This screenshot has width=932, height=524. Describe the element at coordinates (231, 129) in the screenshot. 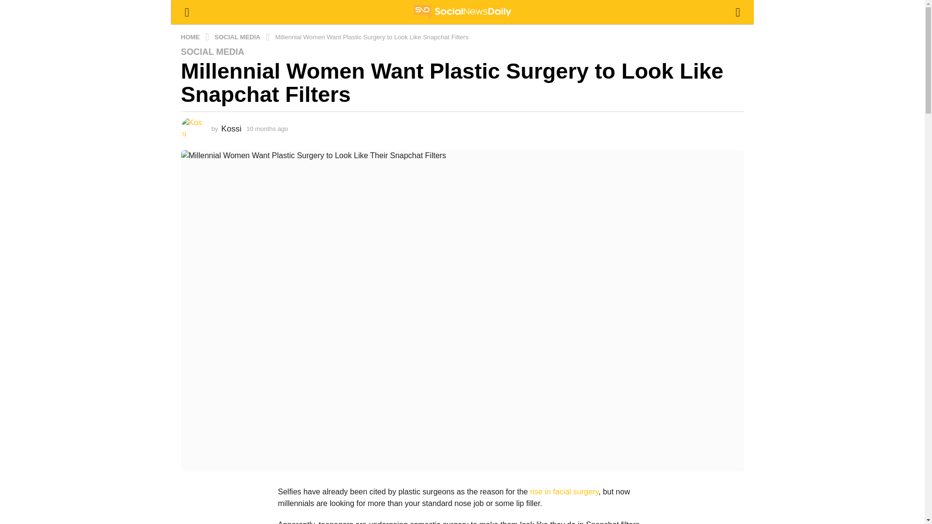

I see `Kossi` at that location.